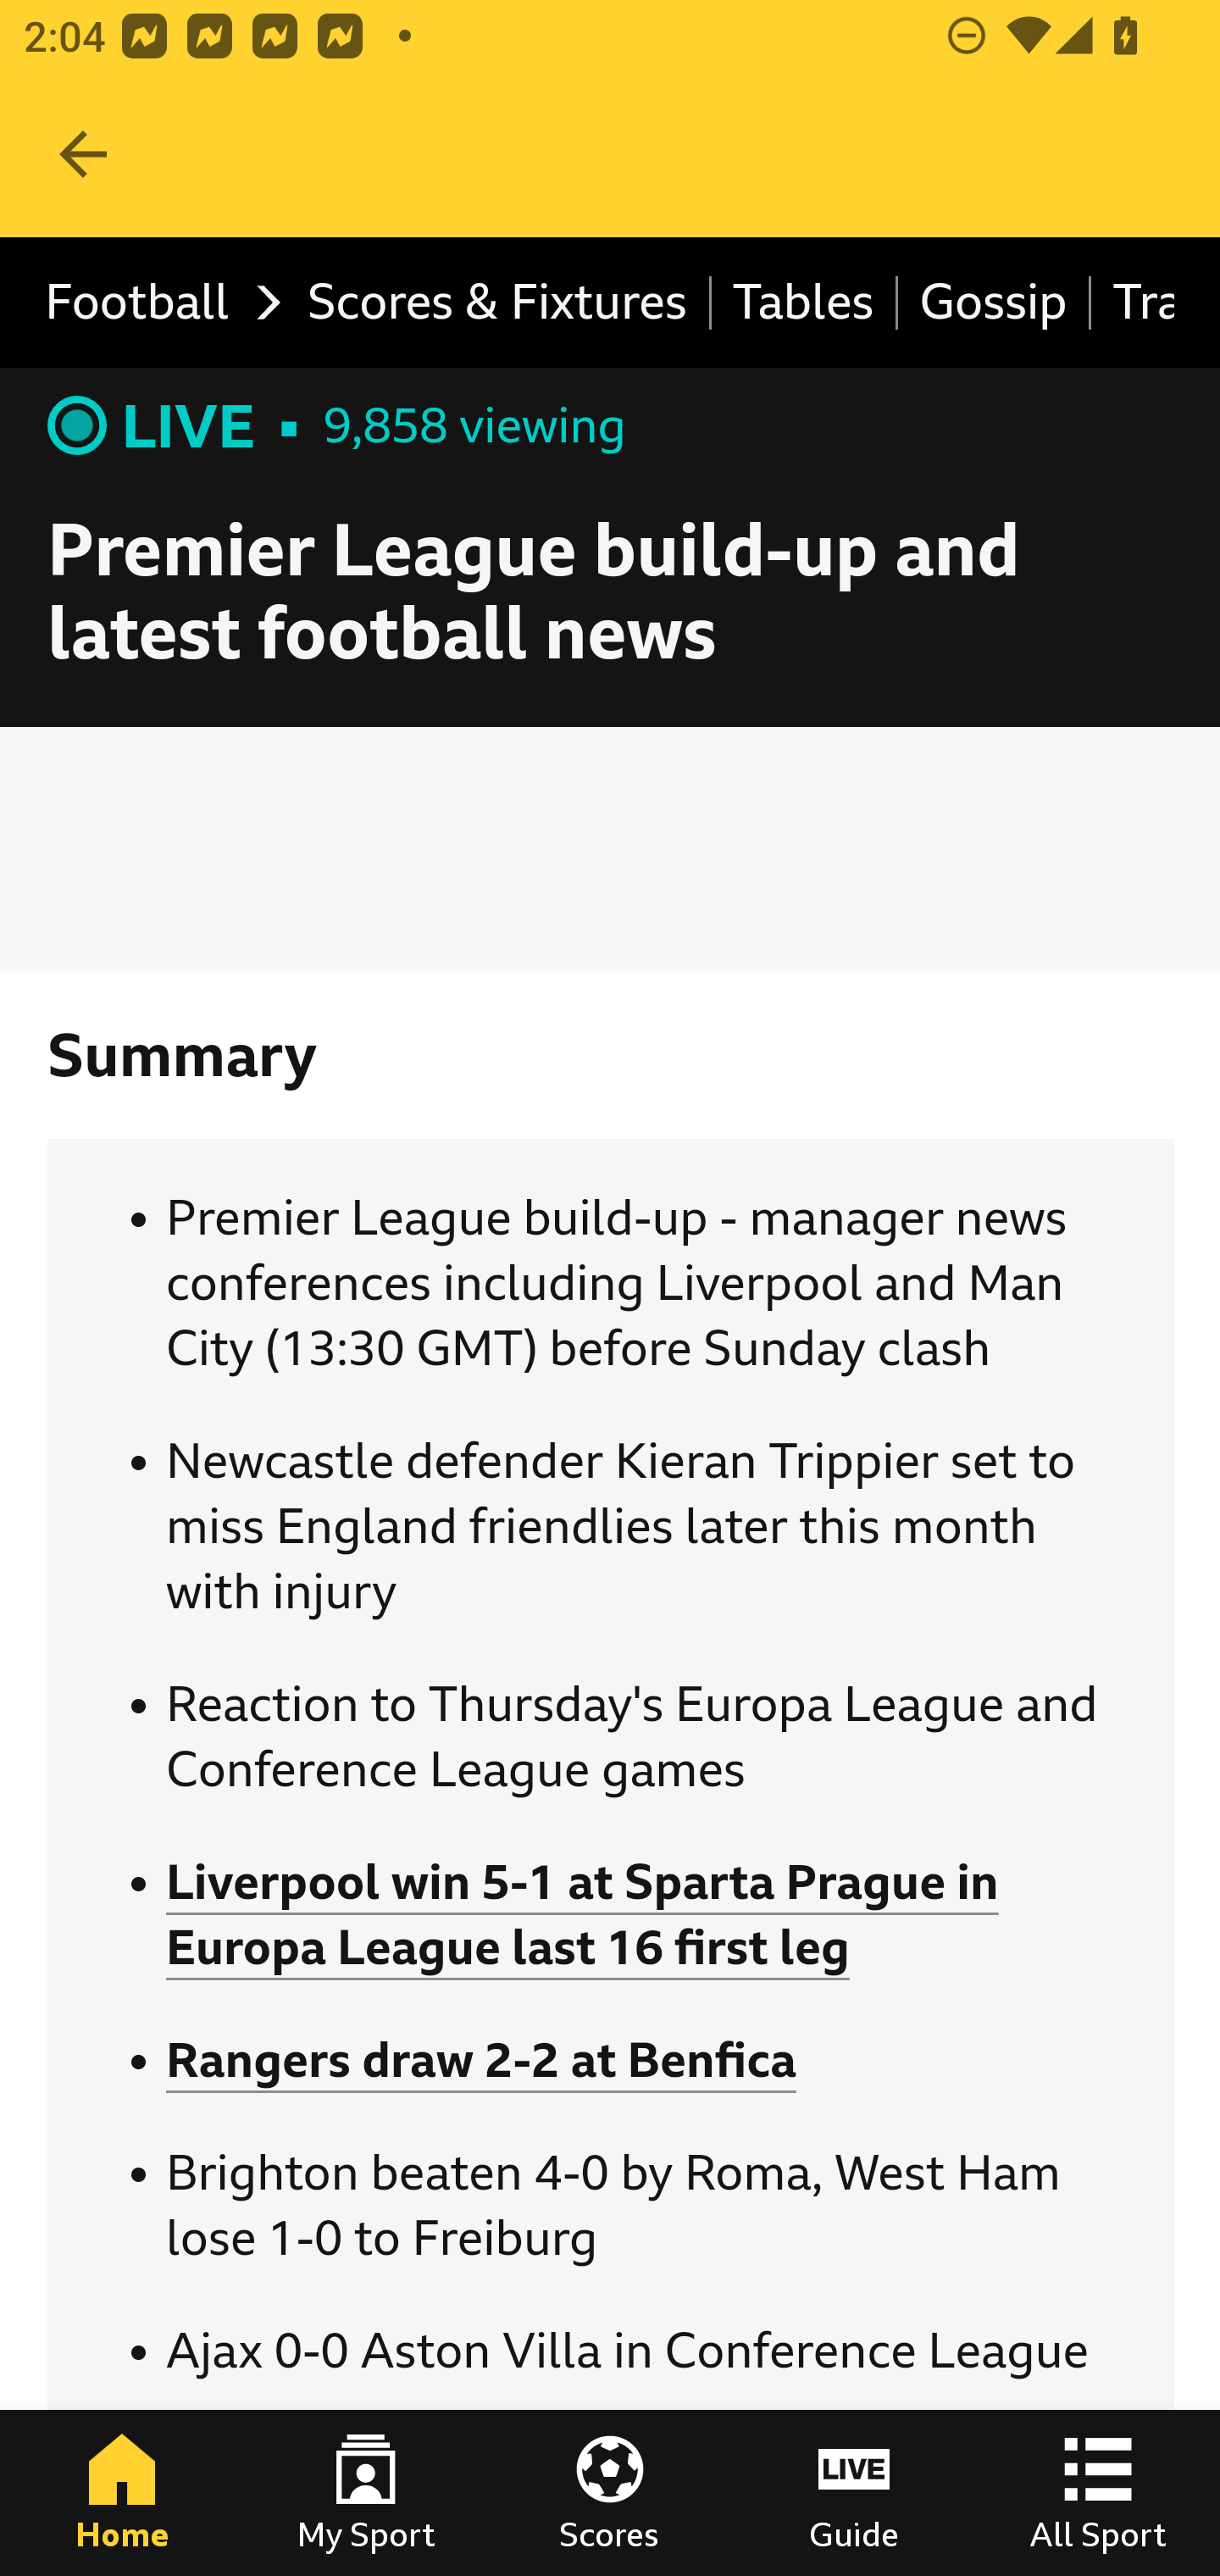 The image size is (1220, 2576). Describe the element at coordinates (854, 2493) in the screenshot. I see `Guide` at that location.